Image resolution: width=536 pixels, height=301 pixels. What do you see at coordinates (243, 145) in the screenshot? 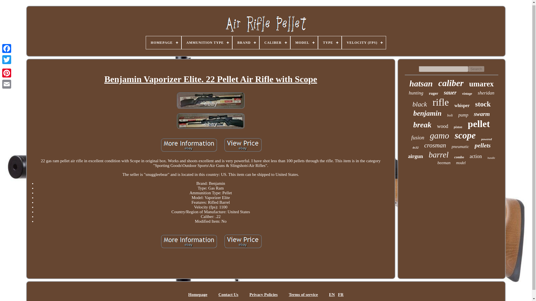
I see `Benjamin Vaporizer Elite. 22 Pellet Air Rifle With Scope` at bounding box center [243, 145].